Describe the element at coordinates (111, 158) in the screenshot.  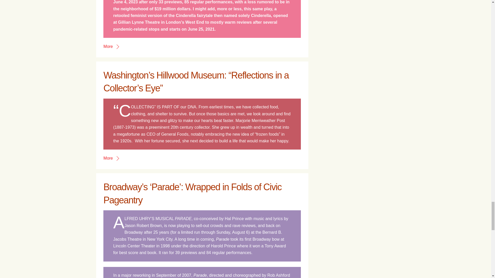
I see `More` at that location.